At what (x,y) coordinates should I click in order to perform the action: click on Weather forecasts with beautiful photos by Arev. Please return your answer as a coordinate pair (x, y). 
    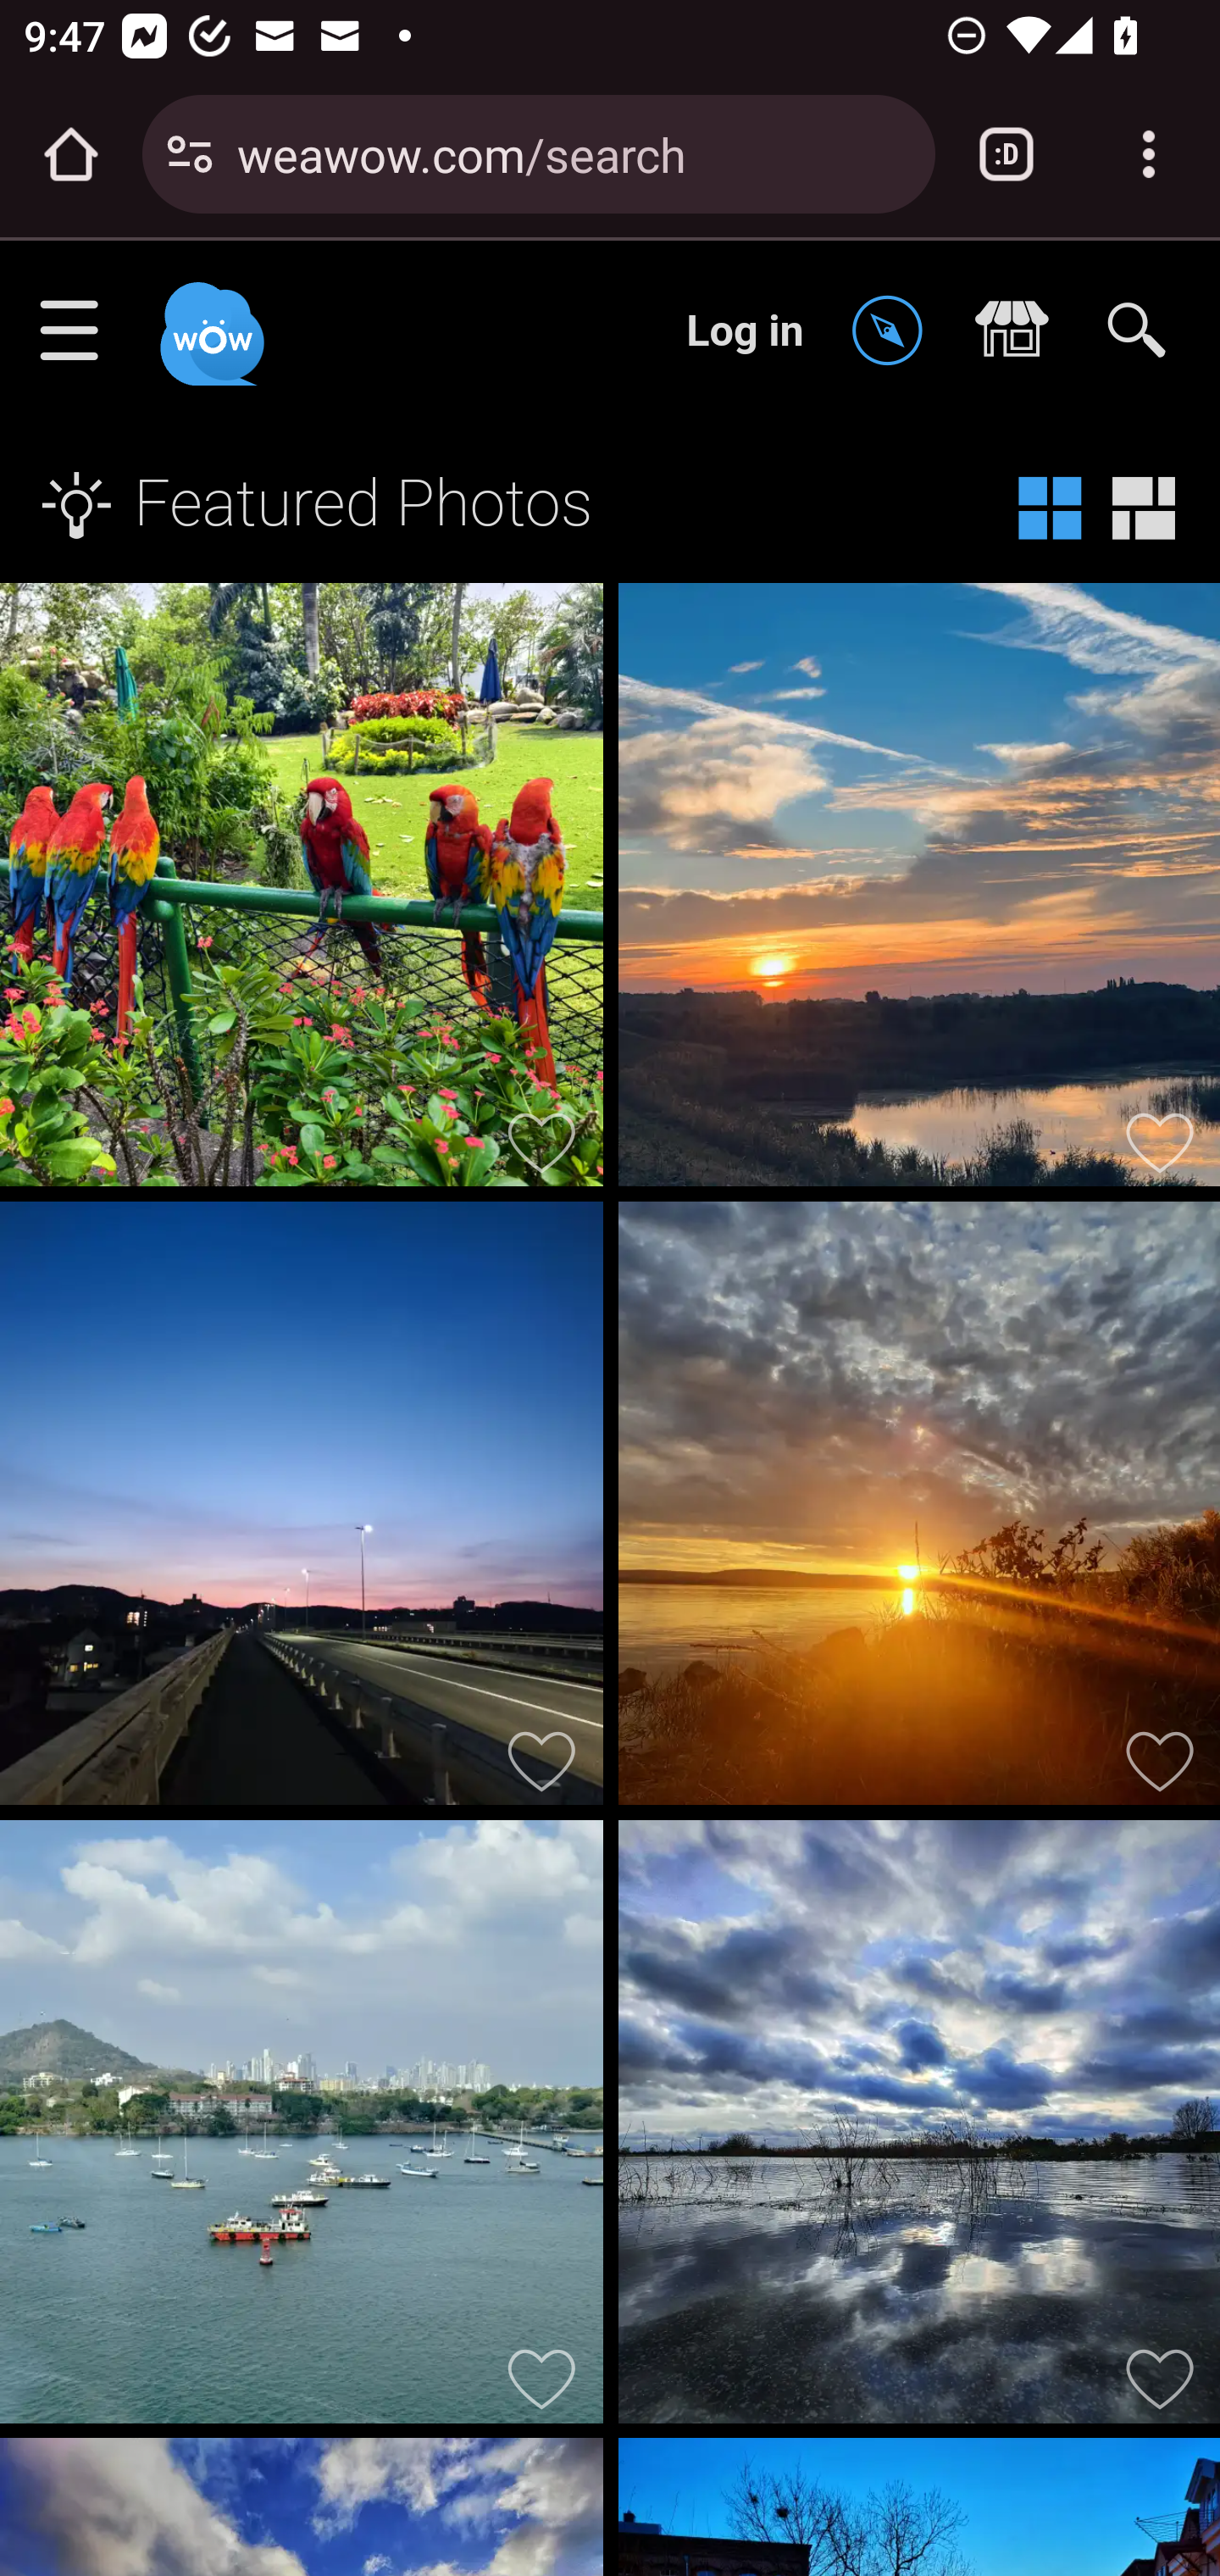
    Looking at the image, I should click on (918, 2129).